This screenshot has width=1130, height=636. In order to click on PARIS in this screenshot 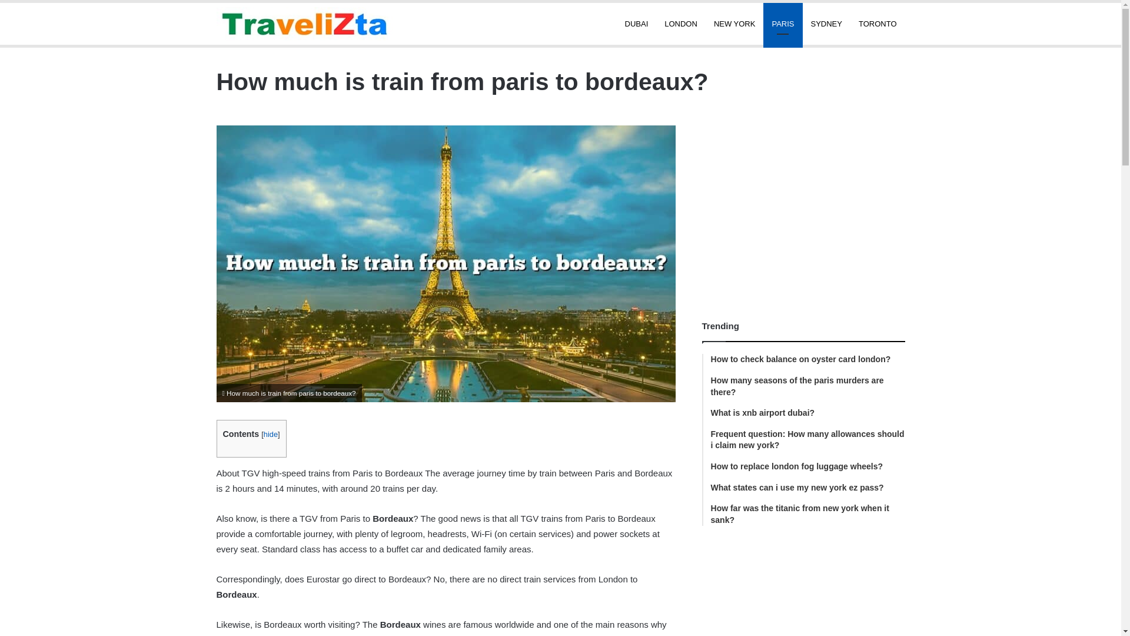, I will do `click(783, 24)`.